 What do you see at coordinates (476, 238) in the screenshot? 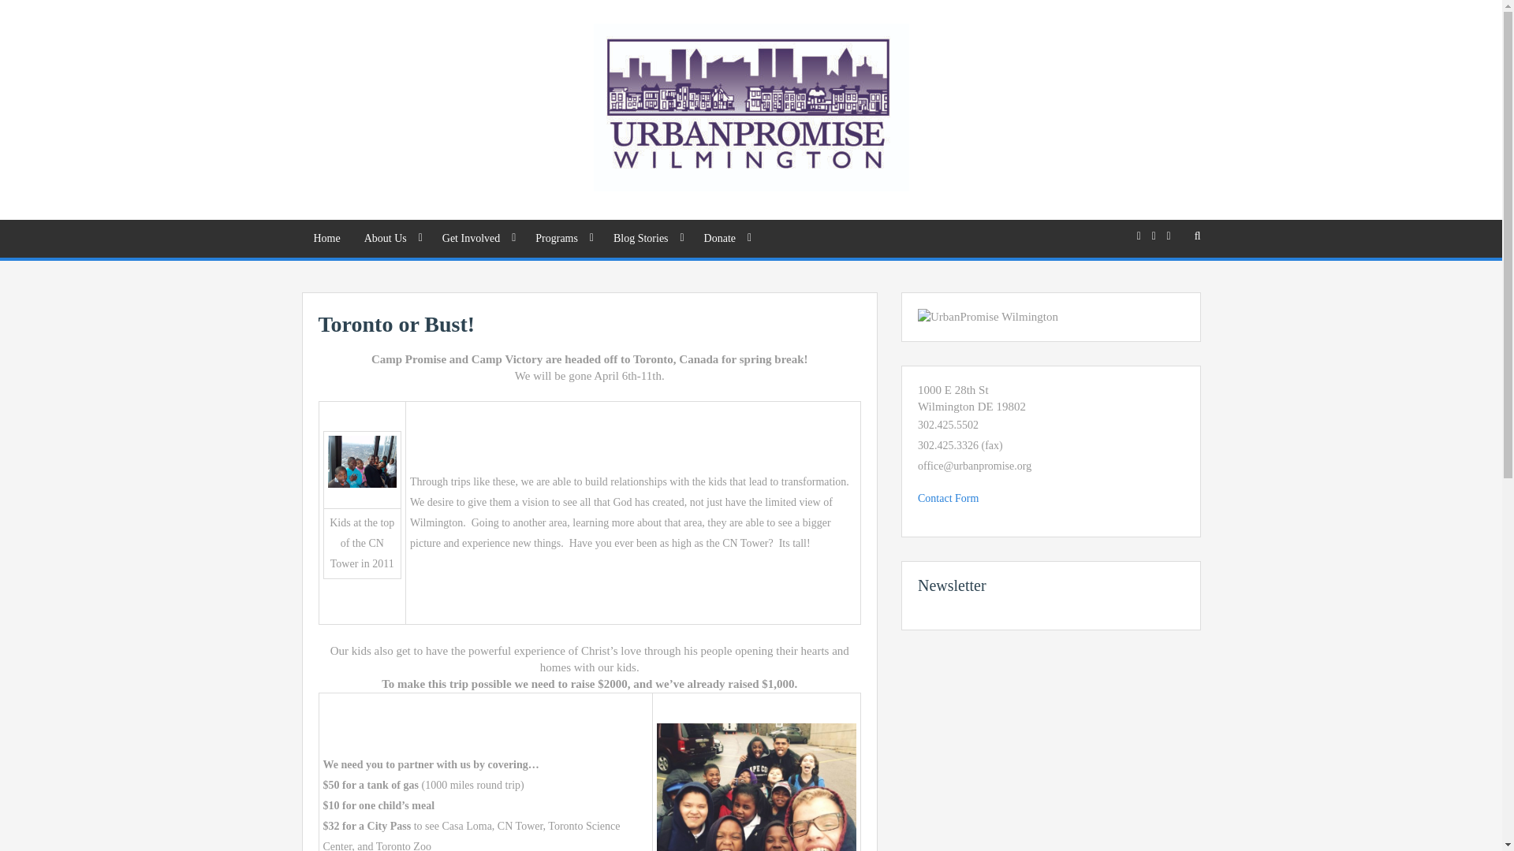
I see `Get Involved` at bounding box center [476, 238].